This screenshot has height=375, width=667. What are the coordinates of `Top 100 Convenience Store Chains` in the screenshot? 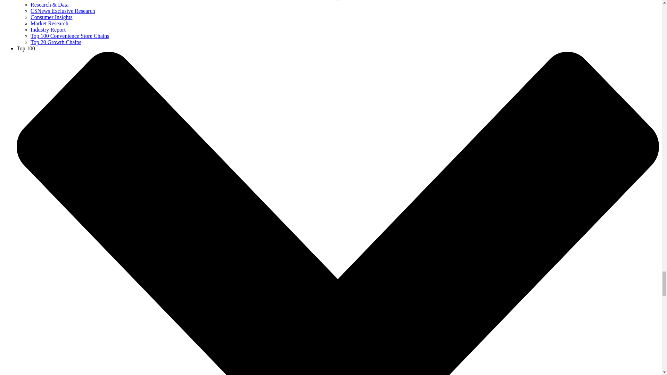 It's located at (70, 36).